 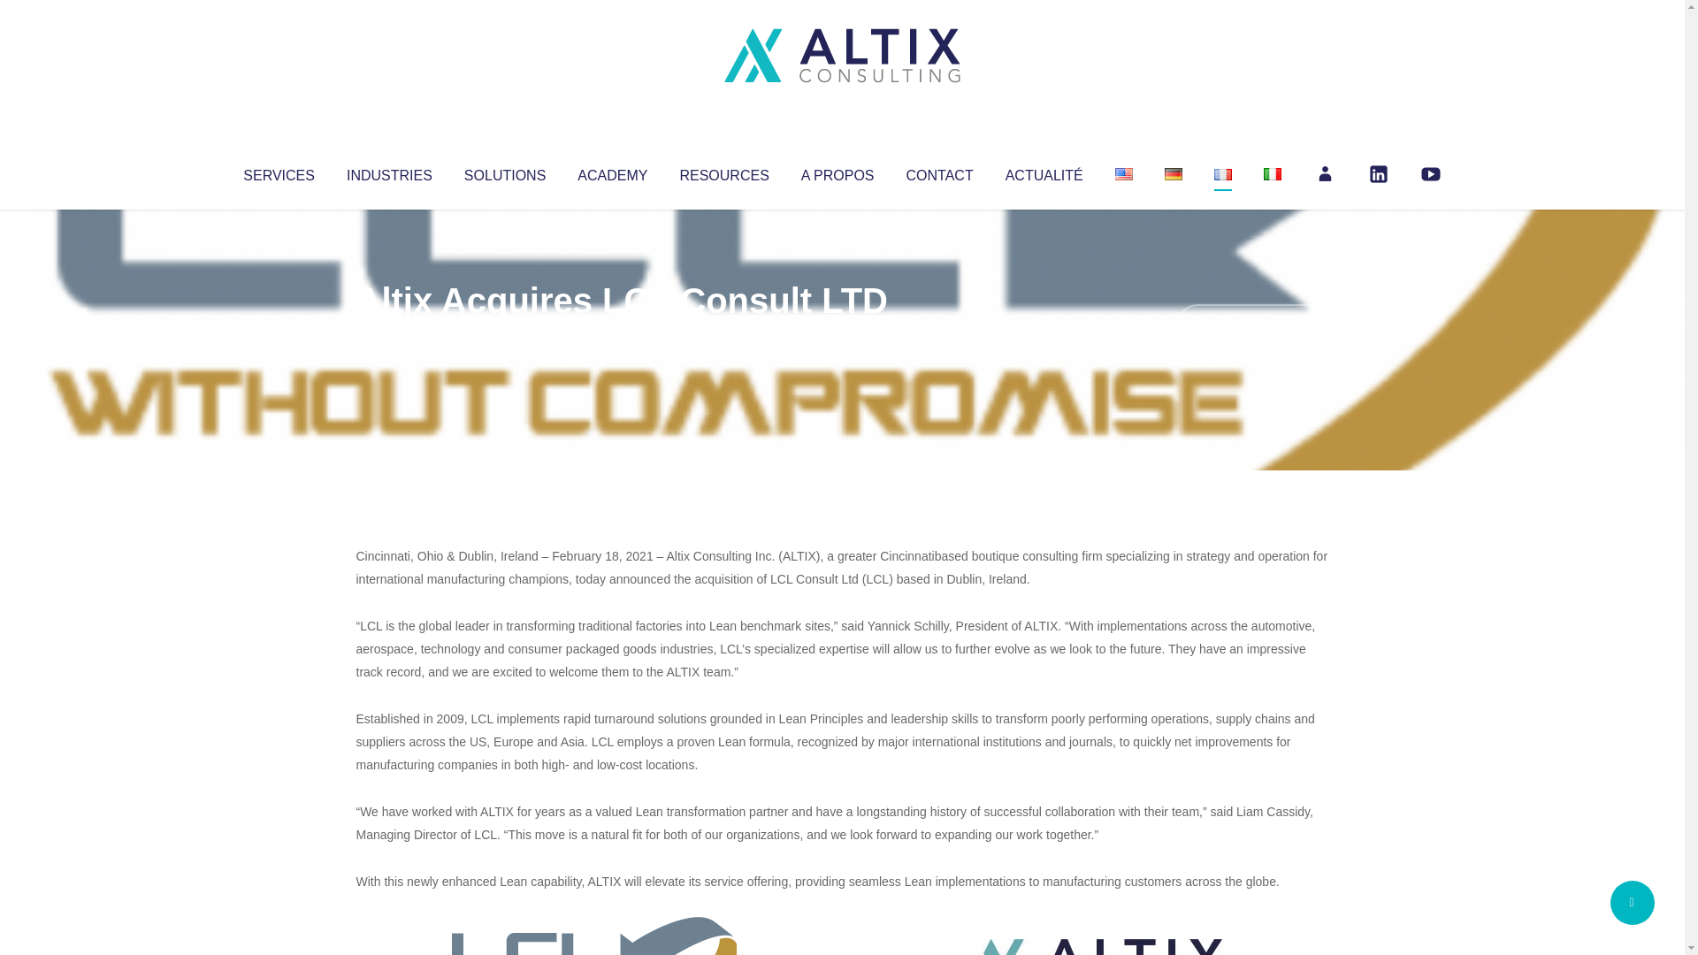 What do you see at coordinates (1252, 324) in the screenshot?
I see `No Comments` at bounding box center [1252, 324].